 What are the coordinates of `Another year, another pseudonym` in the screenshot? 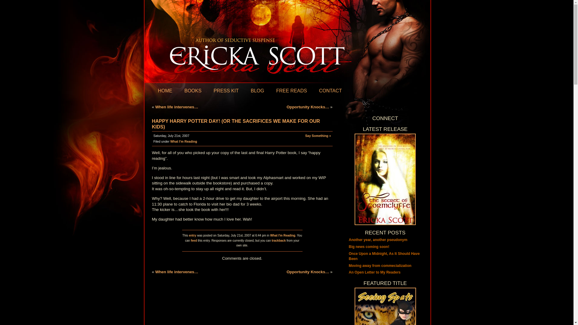 It's located at (378, 240).